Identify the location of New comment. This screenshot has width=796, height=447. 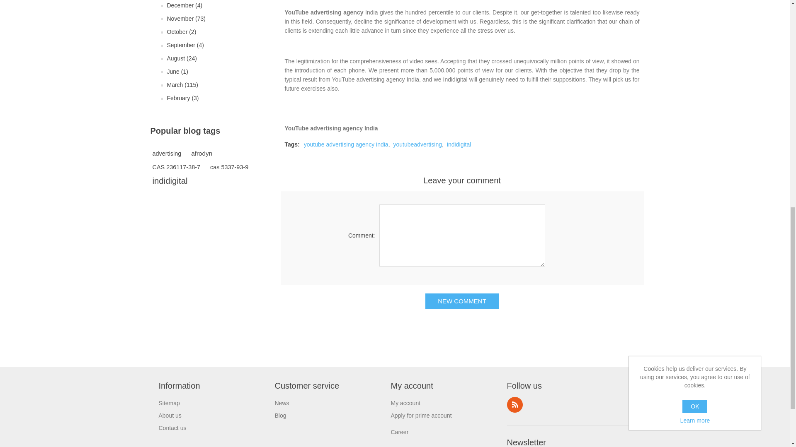
(462, 301).